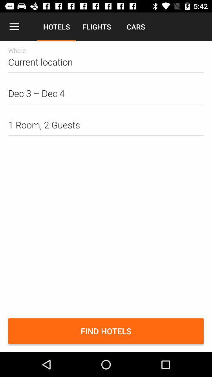  What do you see at coordinates (106, 331) in the screenshot?
I see `open find hotels item` at bounding box center [106, 331].